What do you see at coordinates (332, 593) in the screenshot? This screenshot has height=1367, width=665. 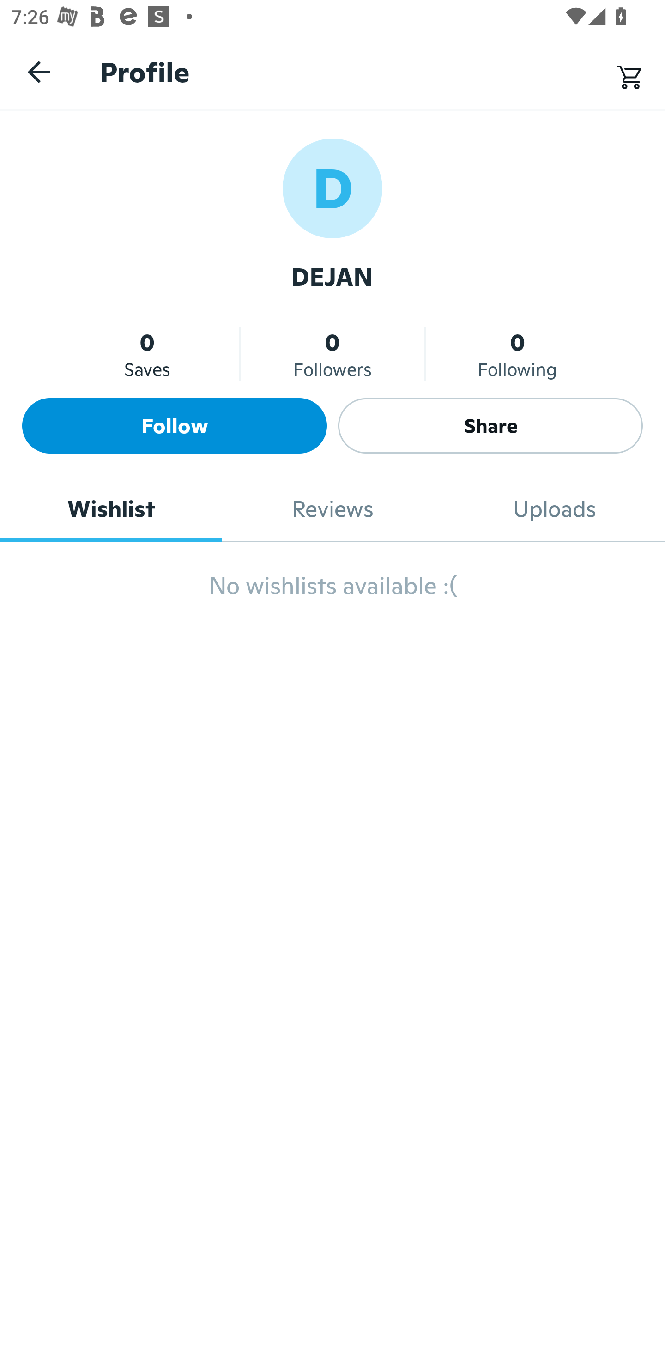 I see `No wishlists available :(` at bounding box center [332, 593].